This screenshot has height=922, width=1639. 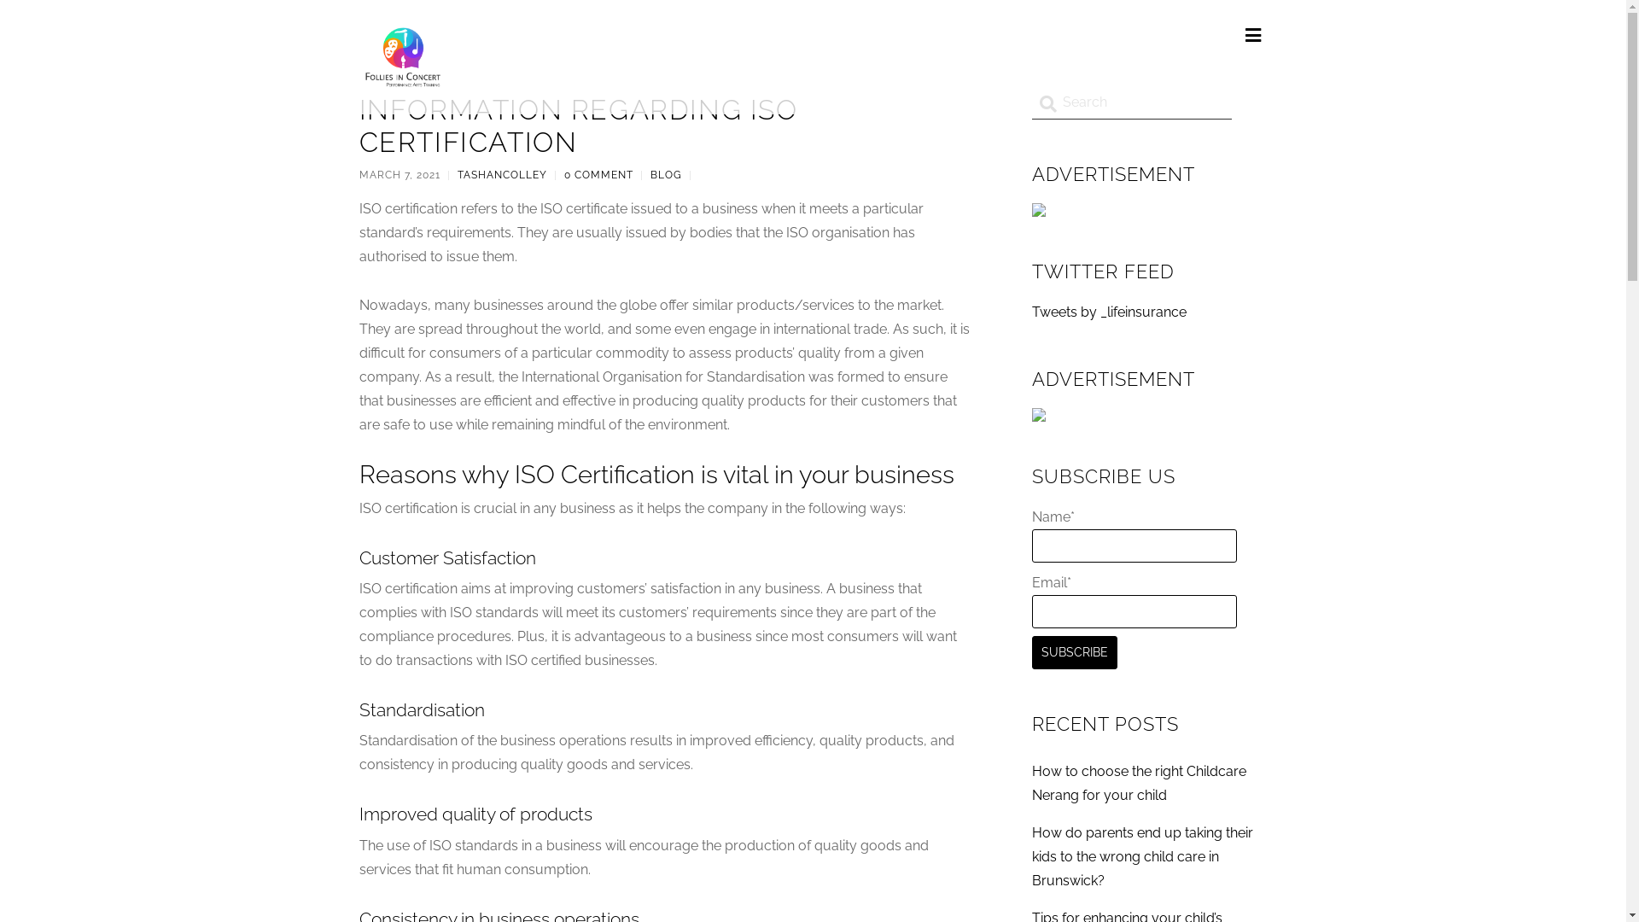 What do you see at coordinates (1139, 783) in the screenshot?
I see `How to choose the right Childcare Nerang for your child` at bounding box center [1139, 783].